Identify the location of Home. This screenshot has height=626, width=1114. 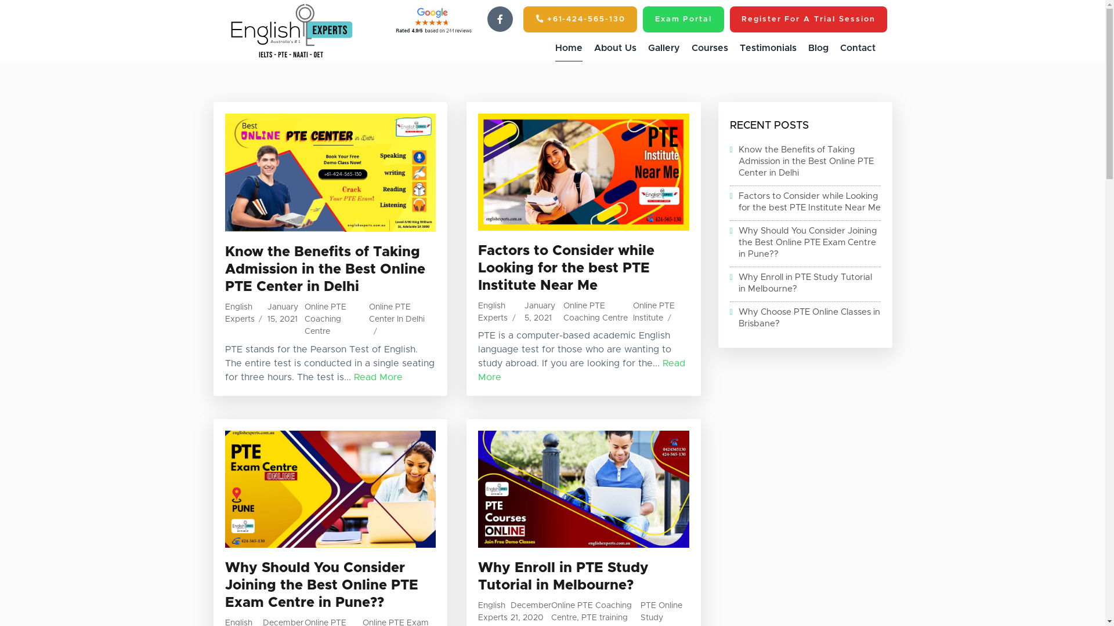
(568, 49).